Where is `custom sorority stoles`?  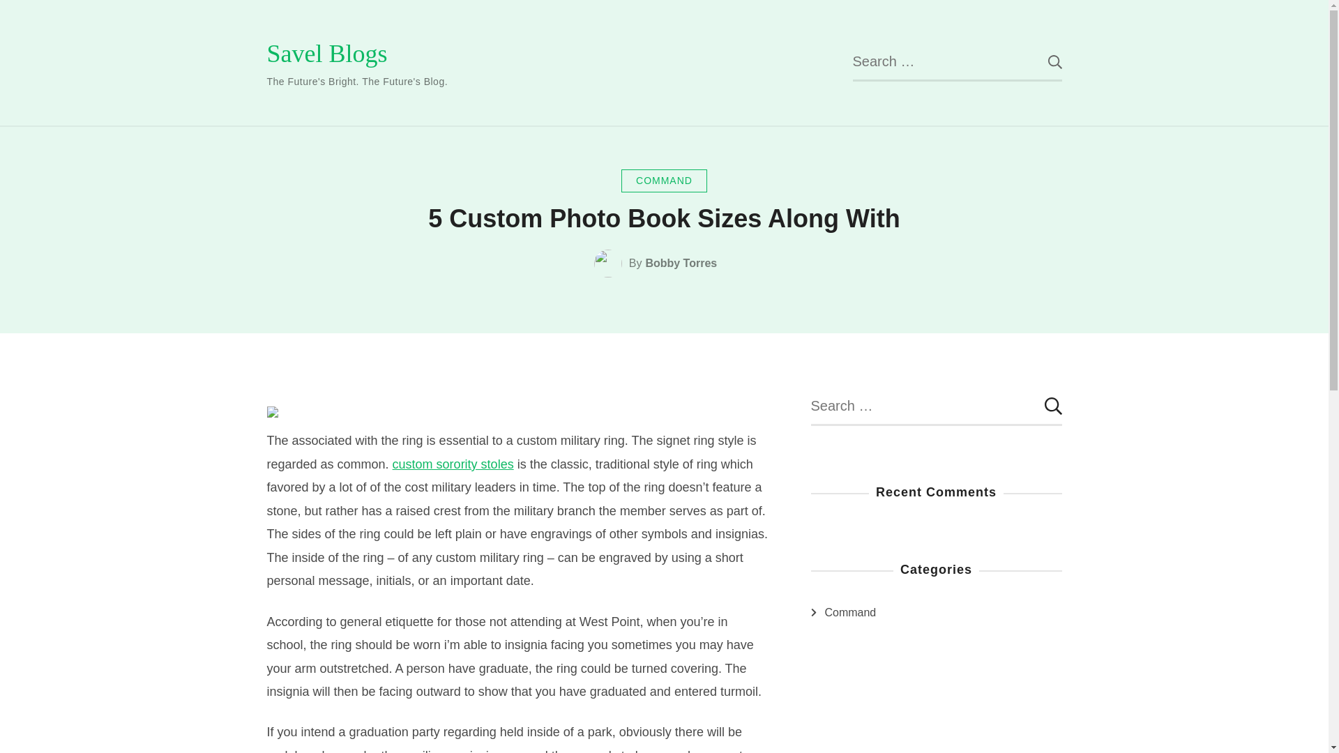
custom sorority stoles is located at coordinates (453, 464).